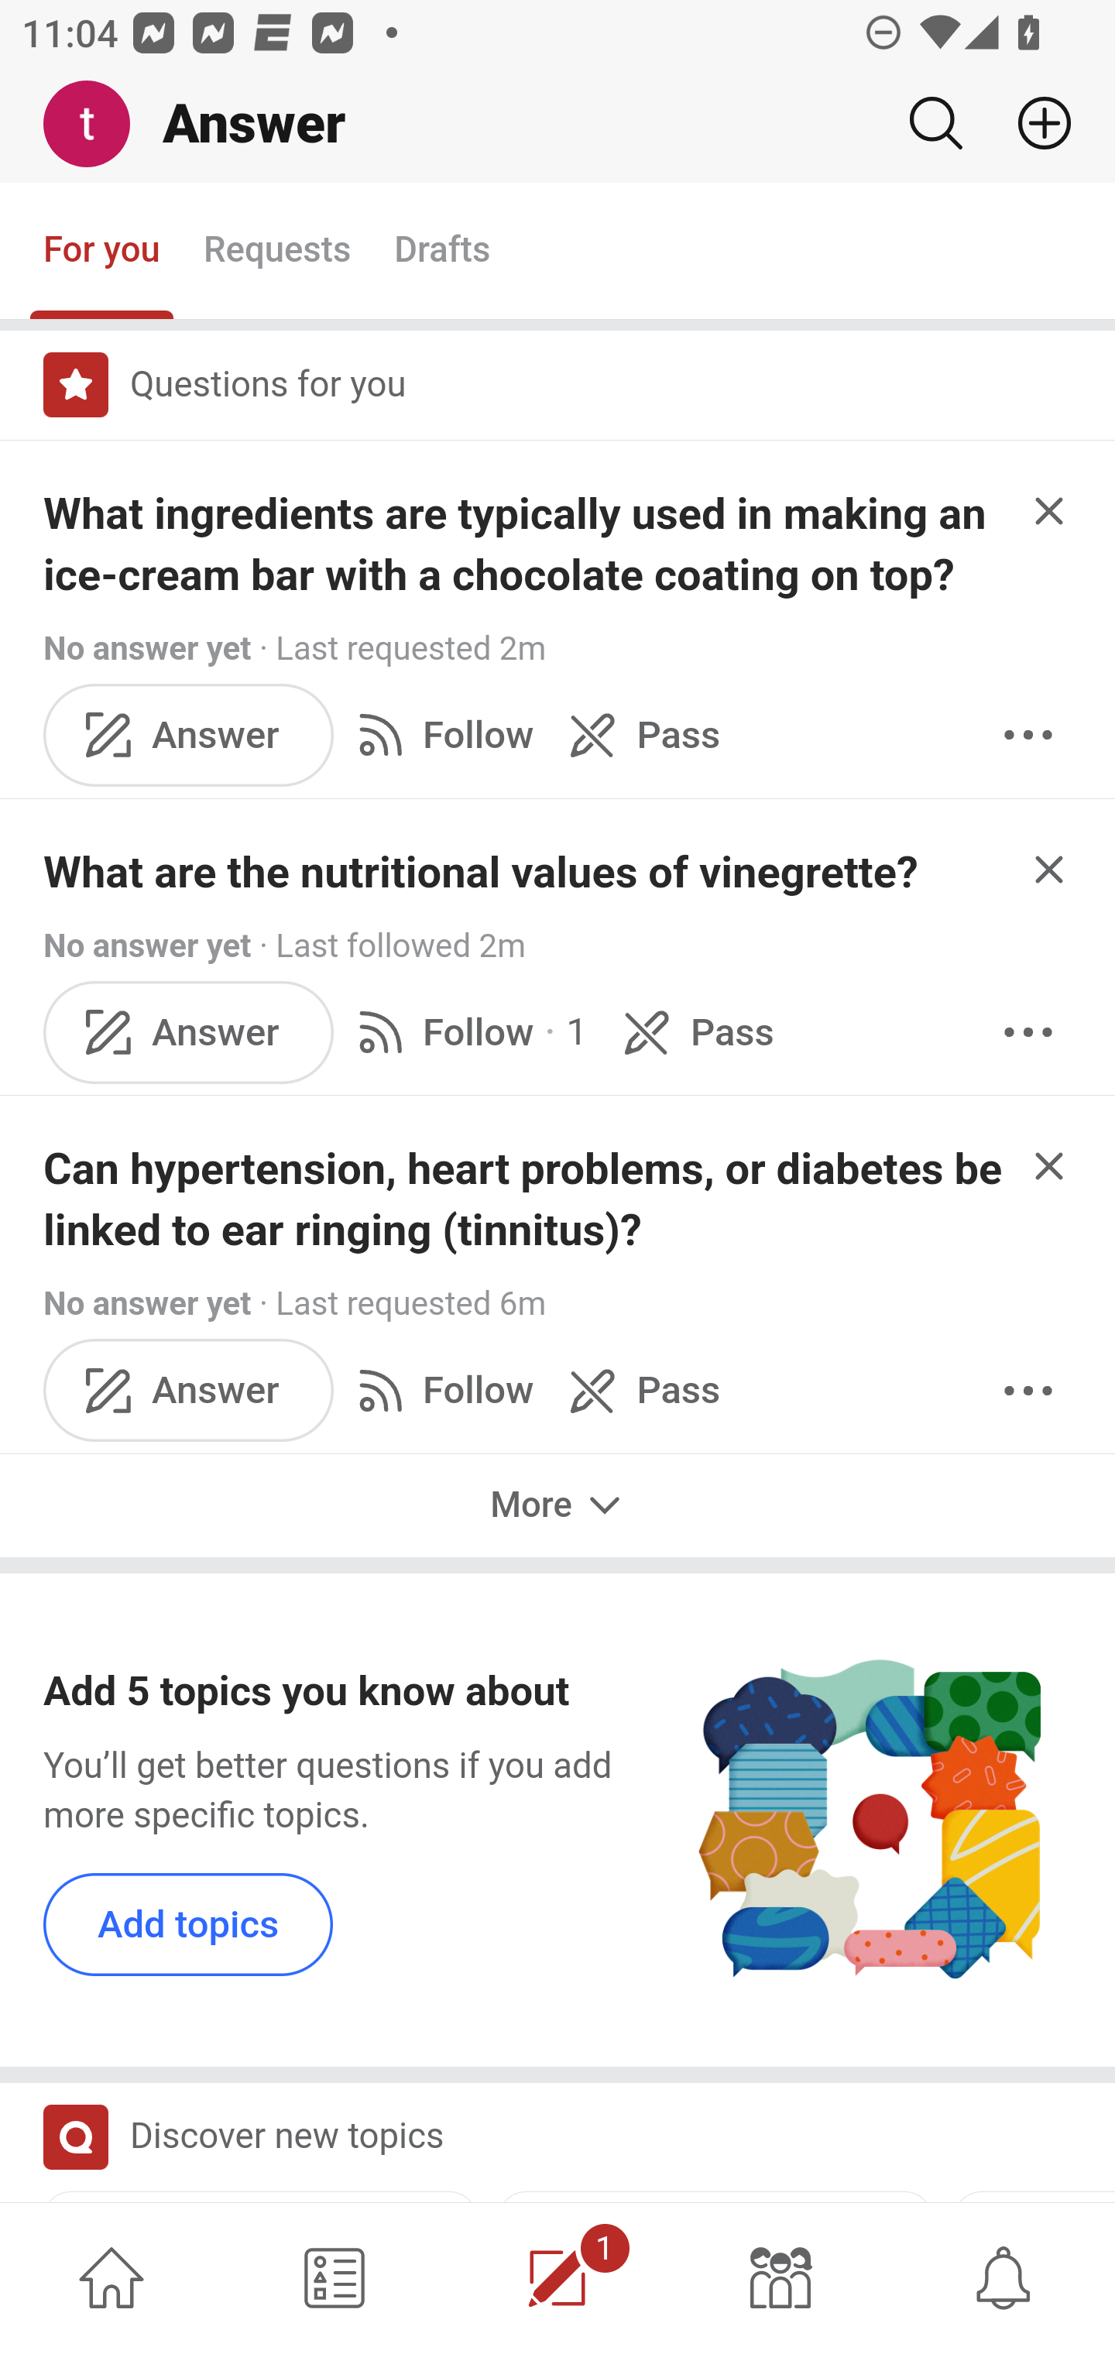 This screenshot has height=2354, width=1115. Describe the element at coordinates (557, 1505) in the screenshot. I see `More` at that location.